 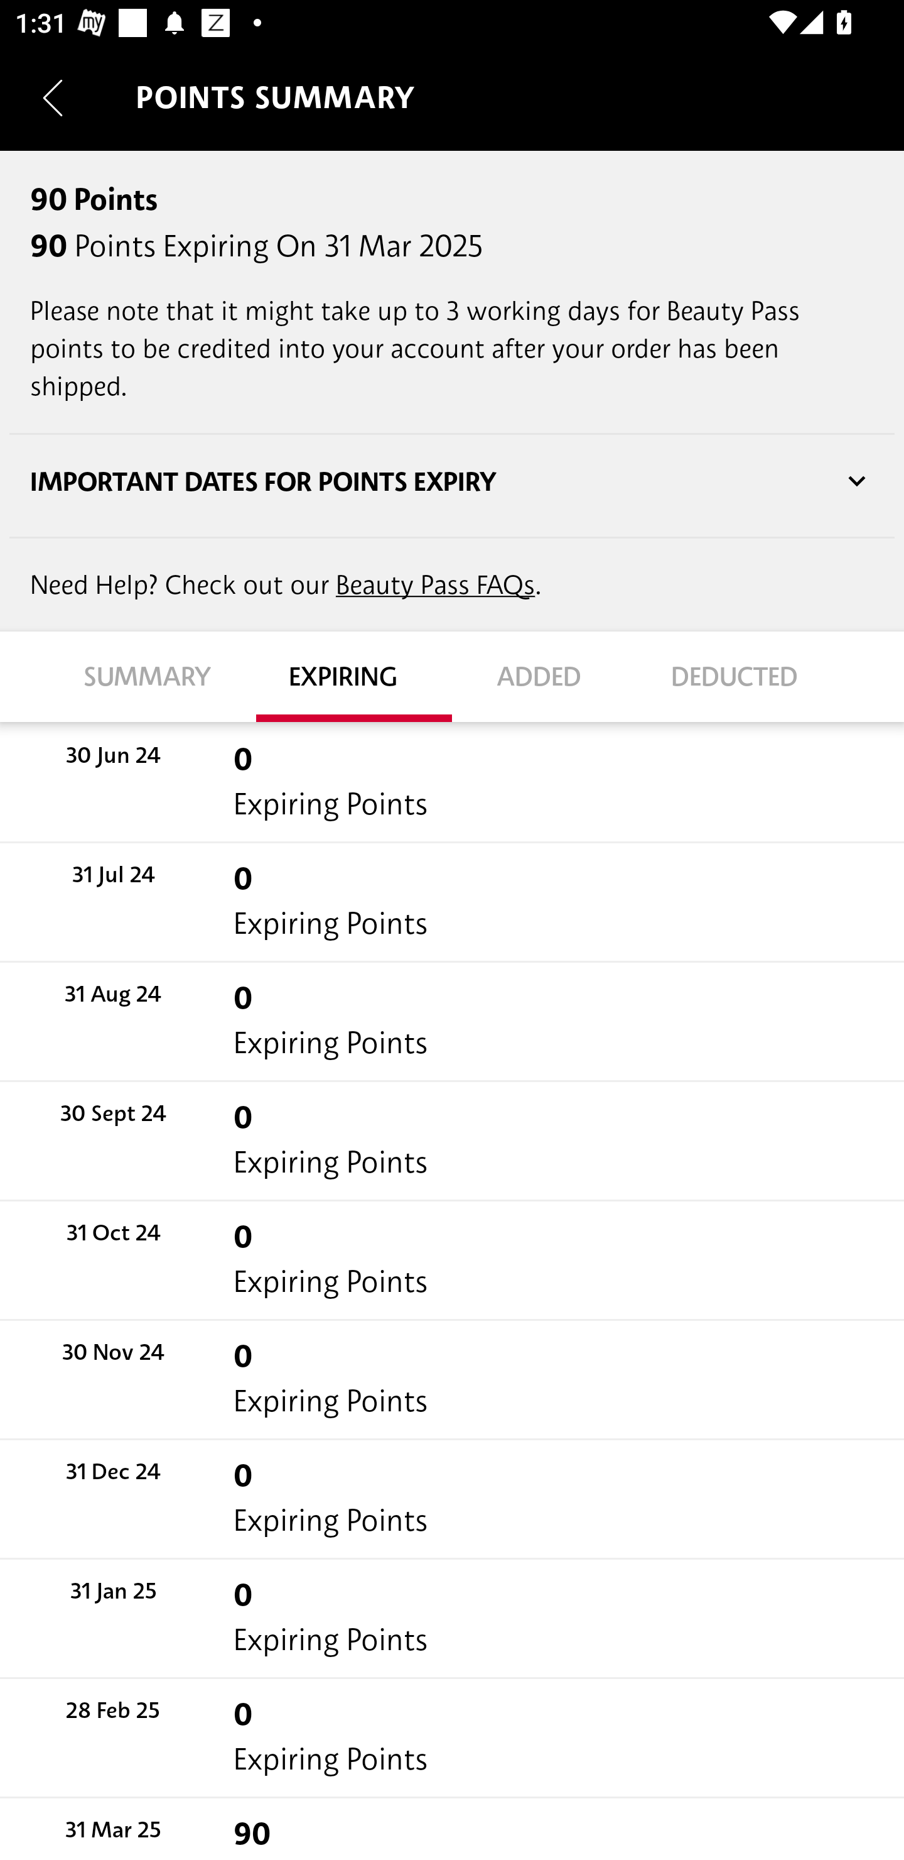 What do you see at coordinates (452, 481) in the screenshot?
I see `IMPORTANT DATES FOR POINTS EXPIRY` at bounding box center [452, 481].